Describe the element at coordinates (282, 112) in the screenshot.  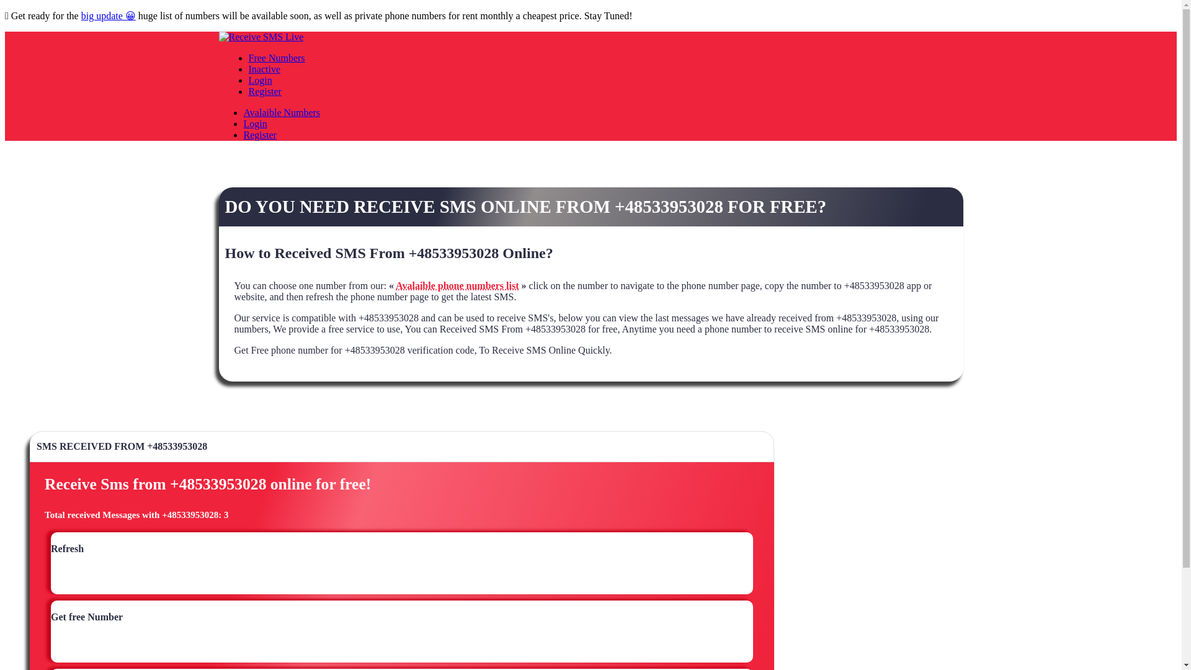
I see `Avalaible Numbers` at that location.